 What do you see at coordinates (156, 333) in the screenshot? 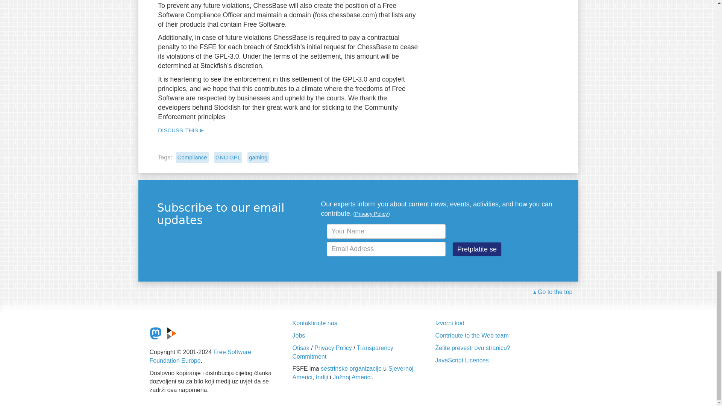
I see `Mastodon` at bounding box center [156, 333].